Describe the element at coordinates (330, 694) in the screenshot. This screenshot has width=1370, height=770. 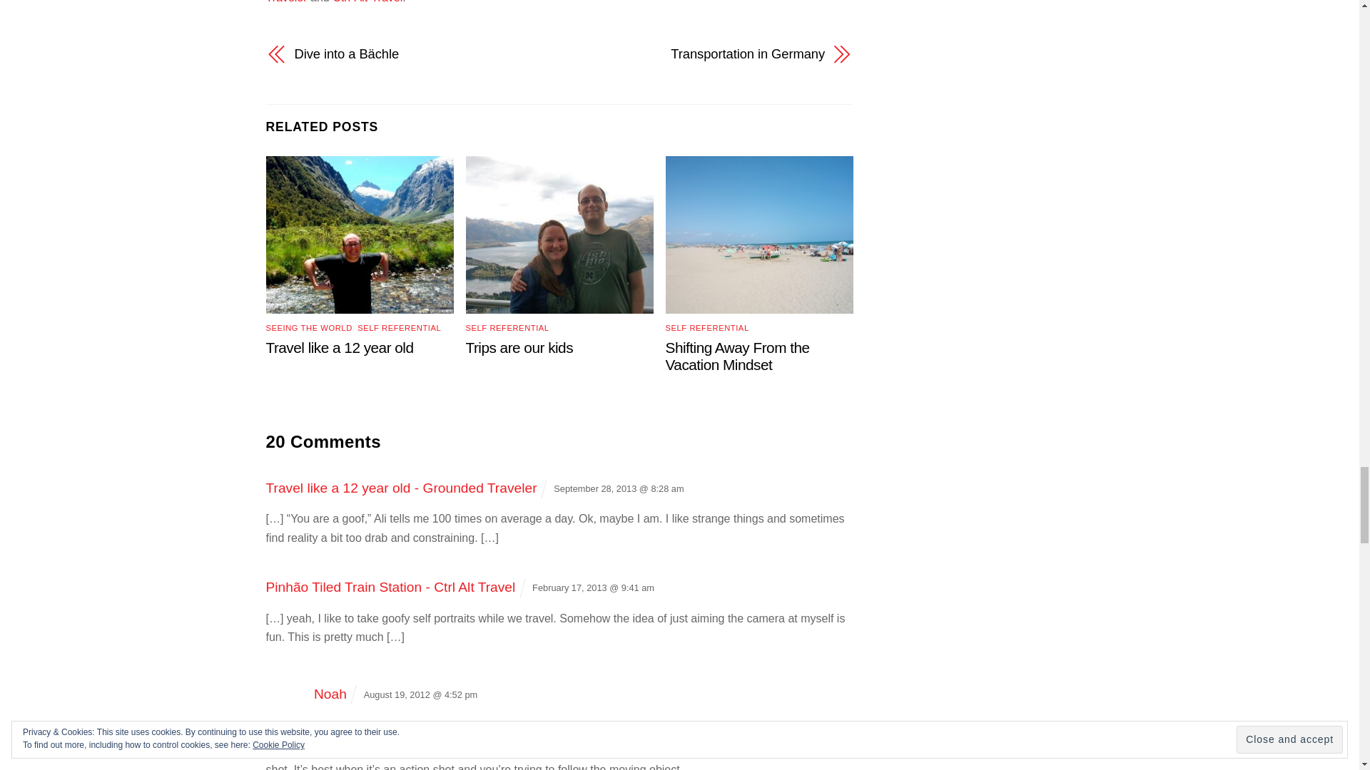
I see `Noah` at that location.